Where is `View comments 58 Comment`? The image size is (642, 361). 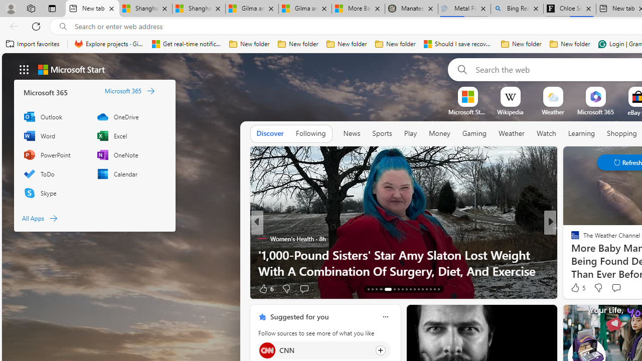
View comments 58 Comment is located at coordinates (6, 289).